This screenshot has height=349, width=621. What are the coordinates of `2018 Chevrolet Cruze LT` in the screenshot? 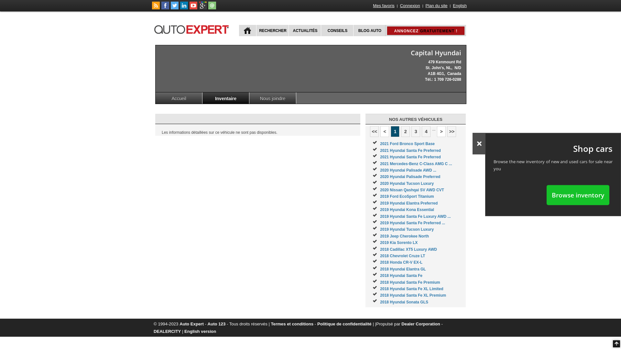 It's located at (402, 256).